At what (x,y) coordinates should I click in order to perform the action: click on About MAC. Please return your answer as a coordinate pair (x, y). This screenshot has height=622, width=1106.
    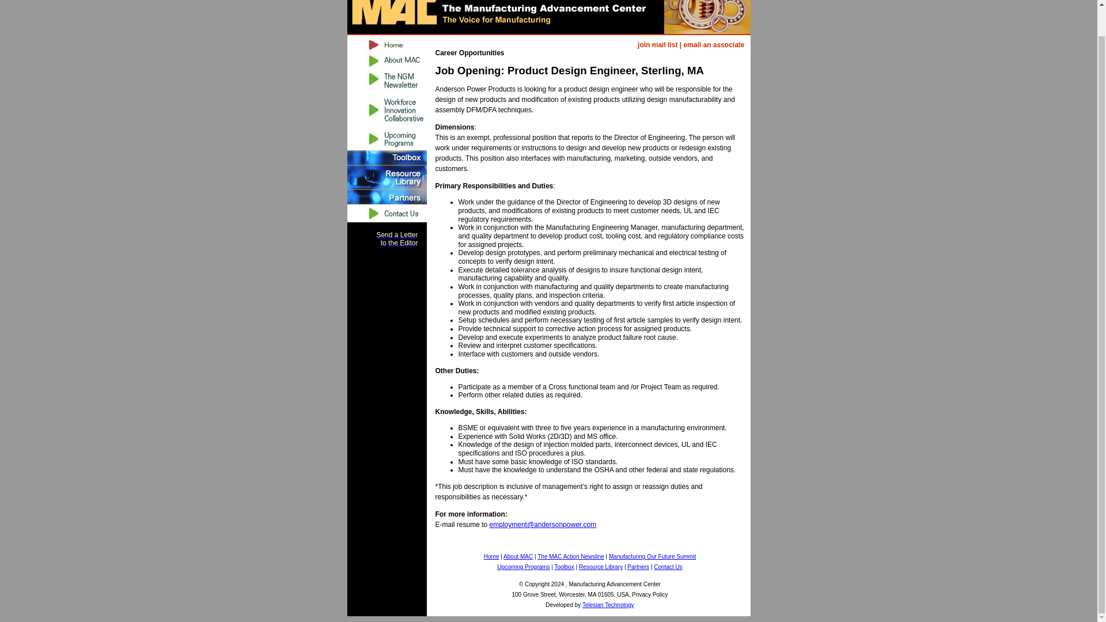
    Looking at the image, I should click on (386, 60).